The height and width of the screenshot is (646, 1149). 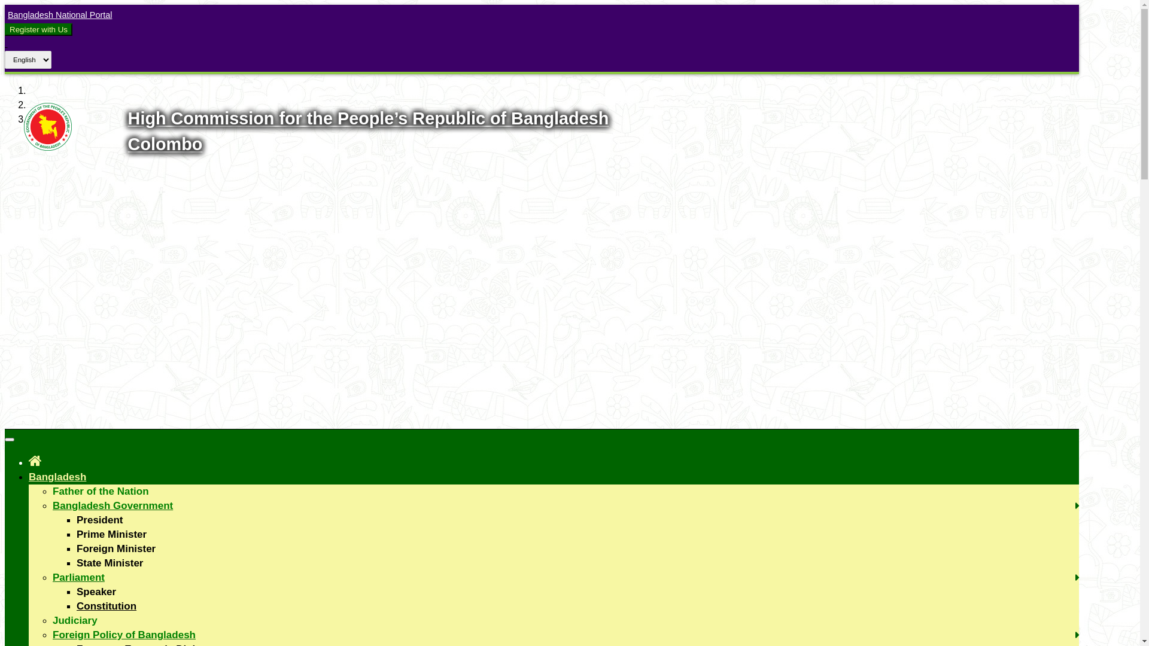 I want to click on Logo, so click(x=48, y=147).